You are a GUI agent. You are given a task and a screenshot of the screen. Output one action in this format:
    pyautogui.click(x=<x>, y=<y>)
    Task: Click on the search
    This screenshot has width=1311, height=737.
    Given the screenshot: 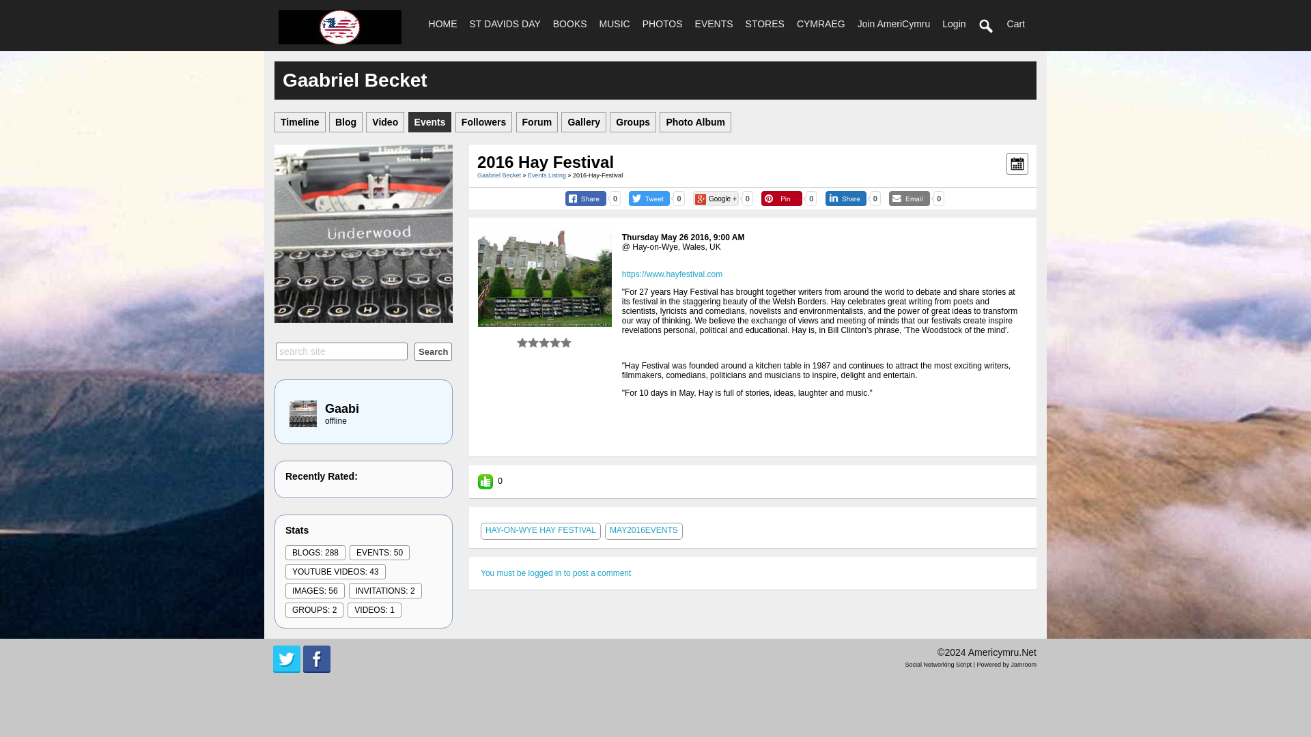 What is the action you would take?
    pyautogui.click(x=986, y=26)
    